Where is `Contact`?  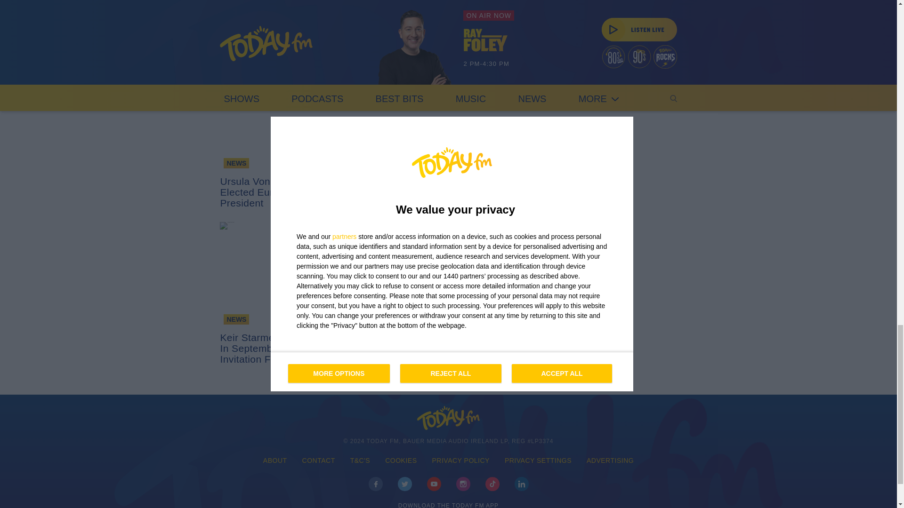 Contact is located at coordinates (318, 461).